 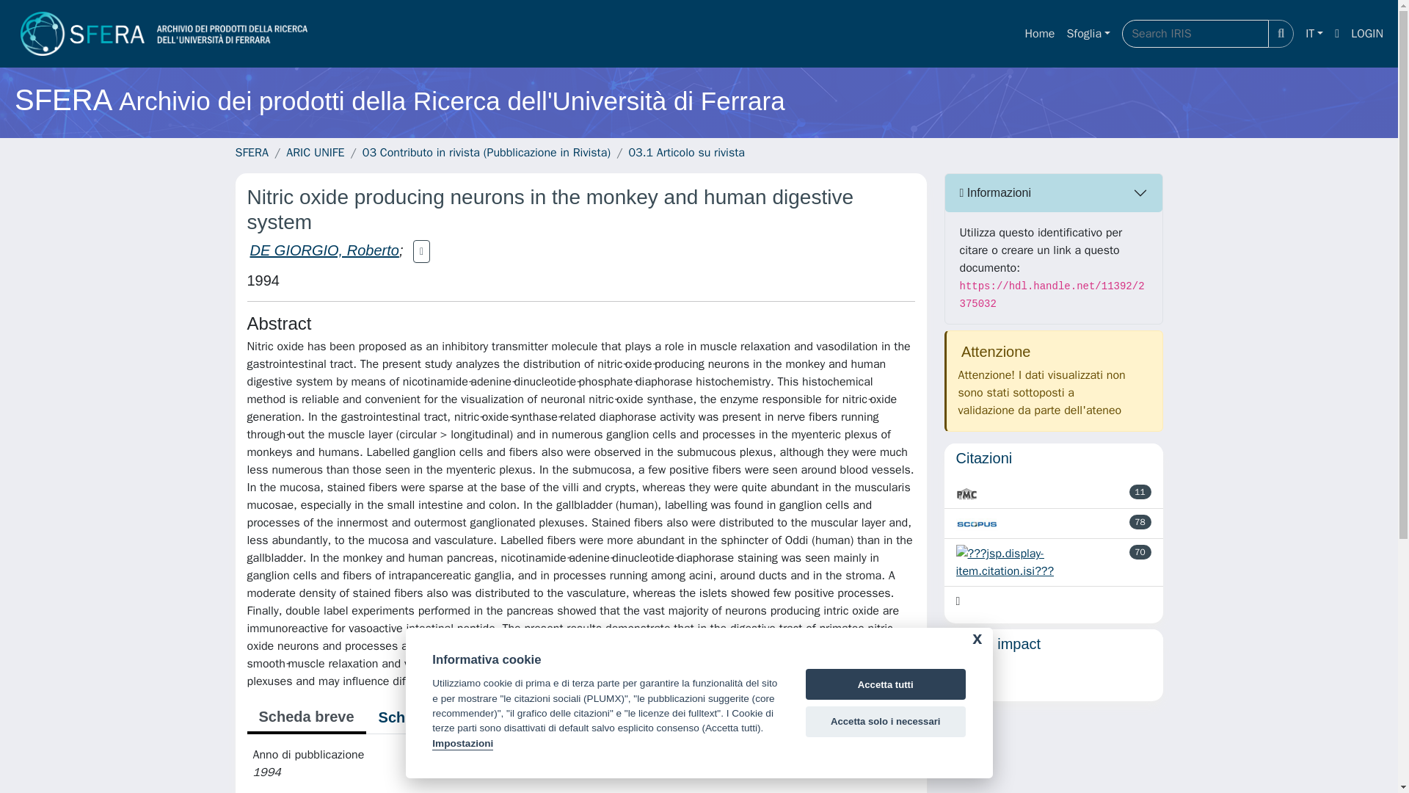 What do you see at coordinates (1054, 192) in the screenshot?
I see ` Informazioni` at bounding box center [1054, 192].